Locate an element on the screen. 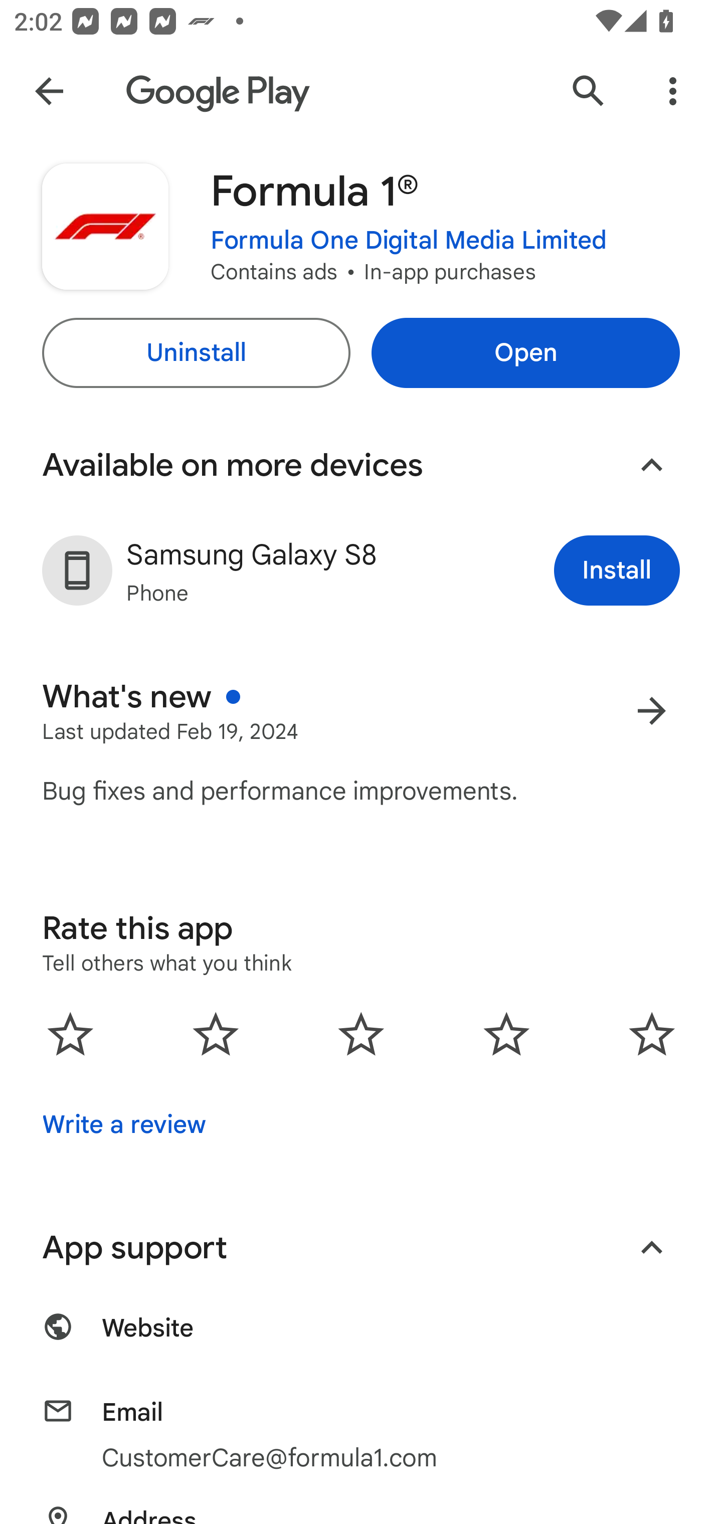  Search Google Play is located at coordinates (589, 91).